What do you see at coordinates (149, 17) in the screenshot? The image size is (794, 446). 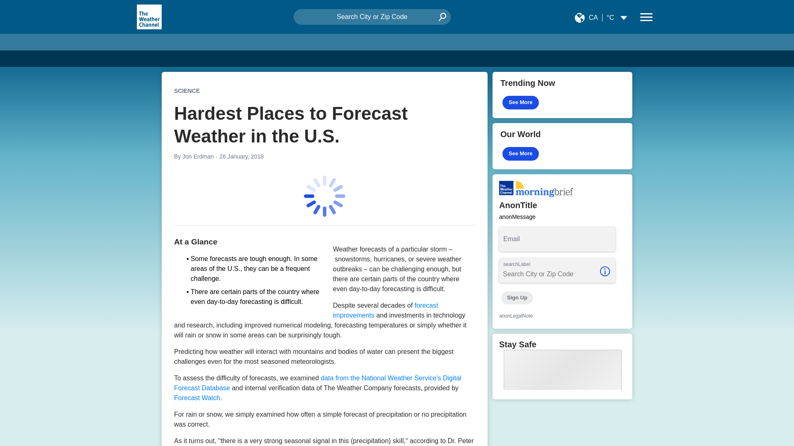 I see `The Weather Channel` at bounding box center [149, 17].